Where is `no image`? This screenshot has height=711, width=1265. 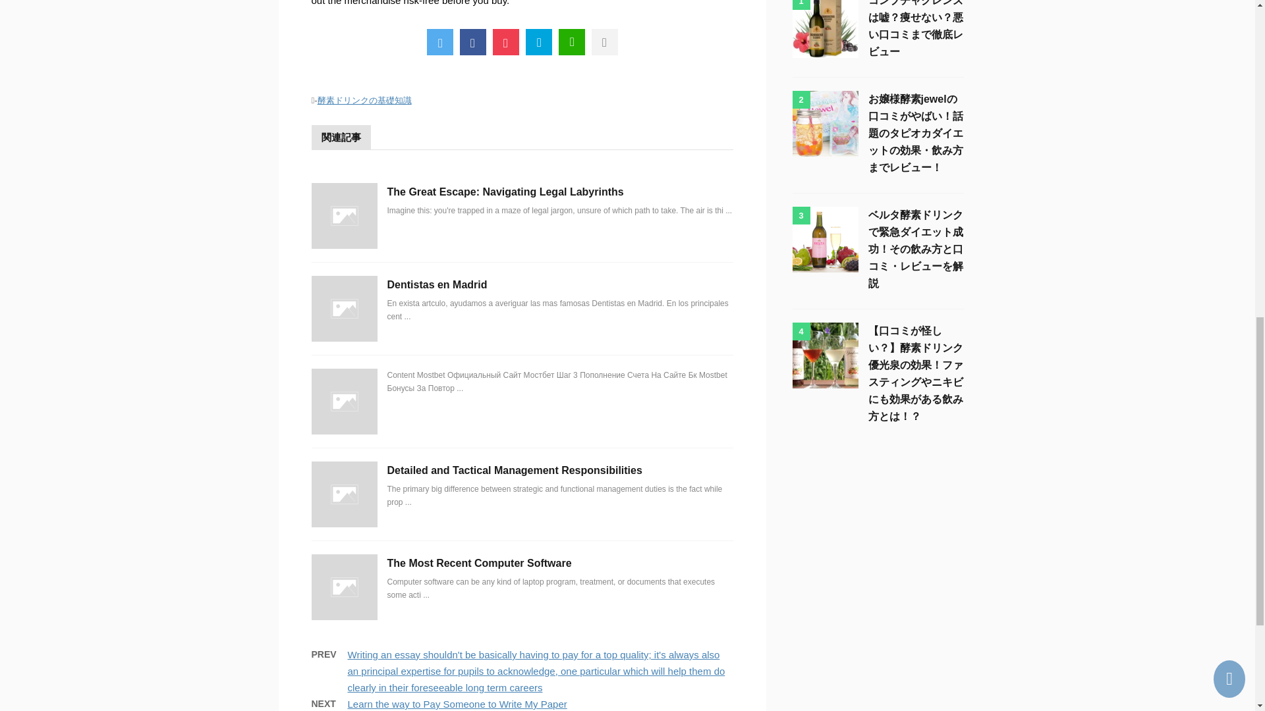
no image is located at coordinates (344, 587).